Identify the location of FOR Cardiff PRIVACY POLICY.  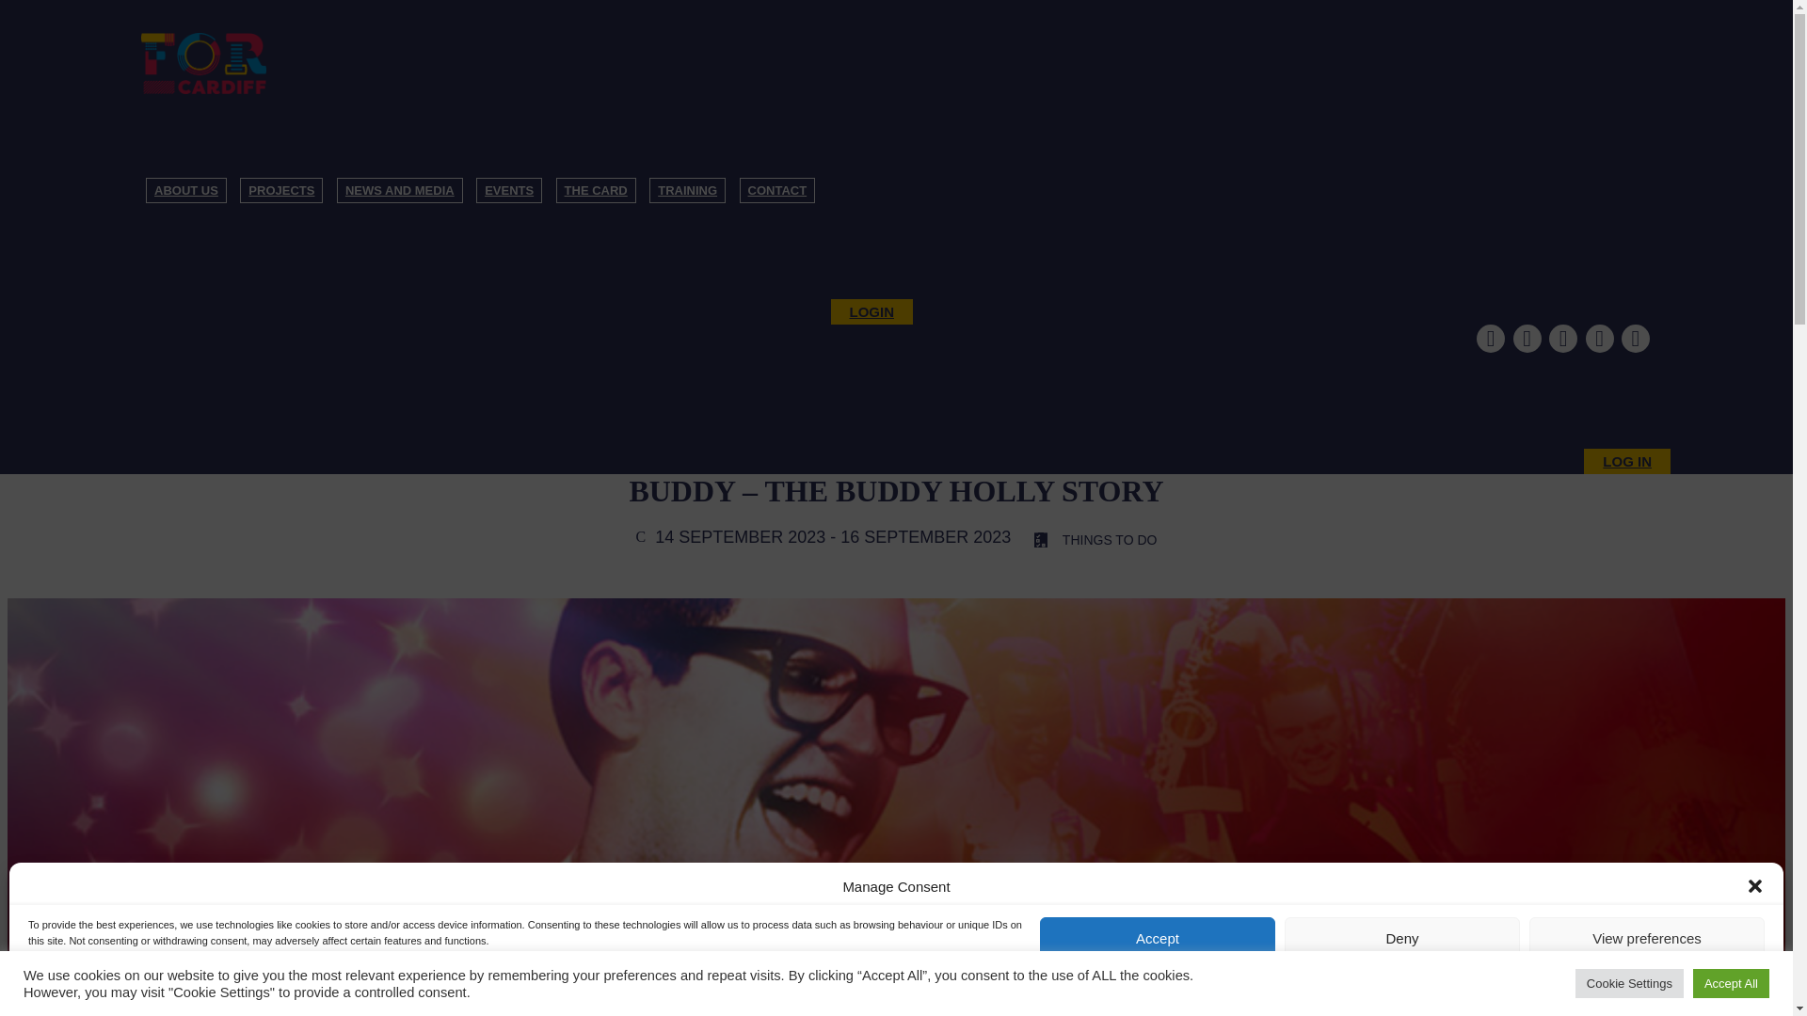
(100, 987).